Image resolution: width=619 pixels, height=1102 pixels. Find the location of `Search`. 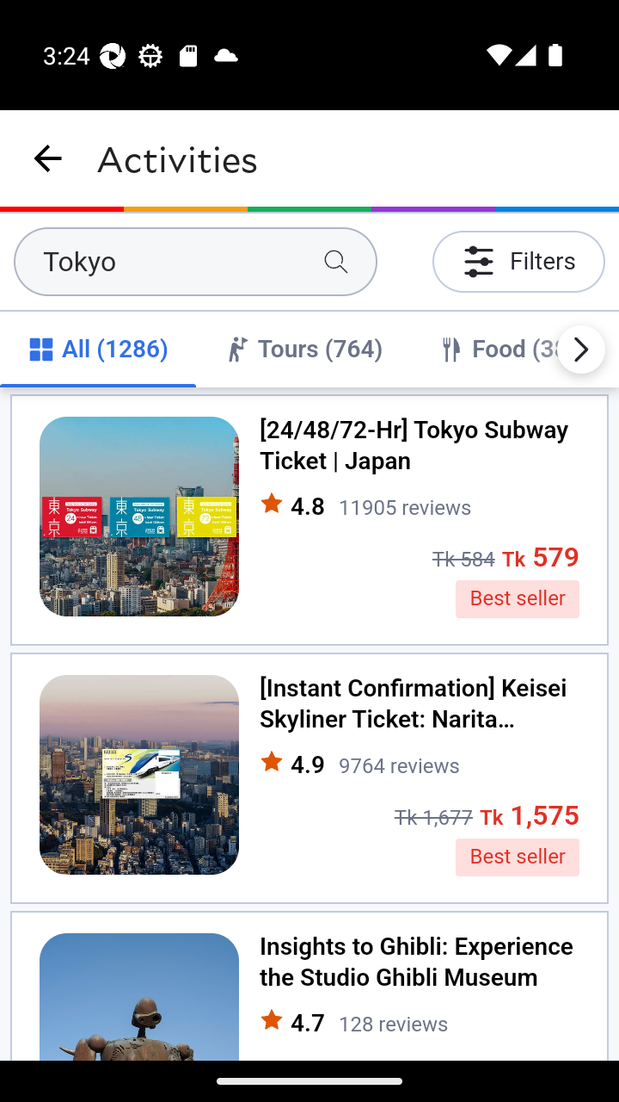

Search is located at coordinates (335, 262).